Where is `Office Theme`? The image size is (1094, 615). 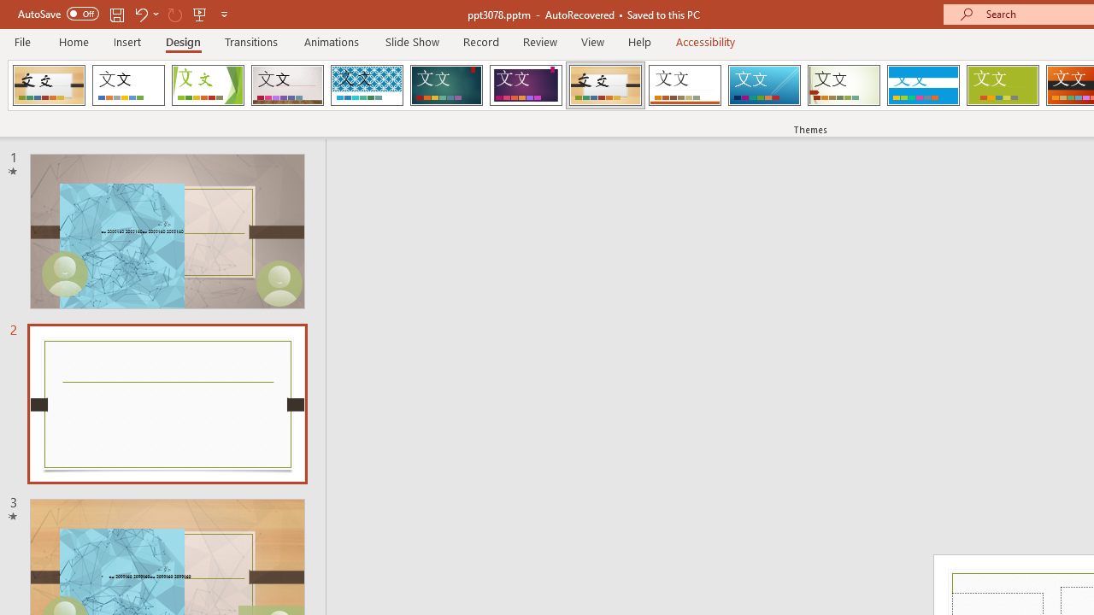 Office Theme is located at coordinates (128, 85).